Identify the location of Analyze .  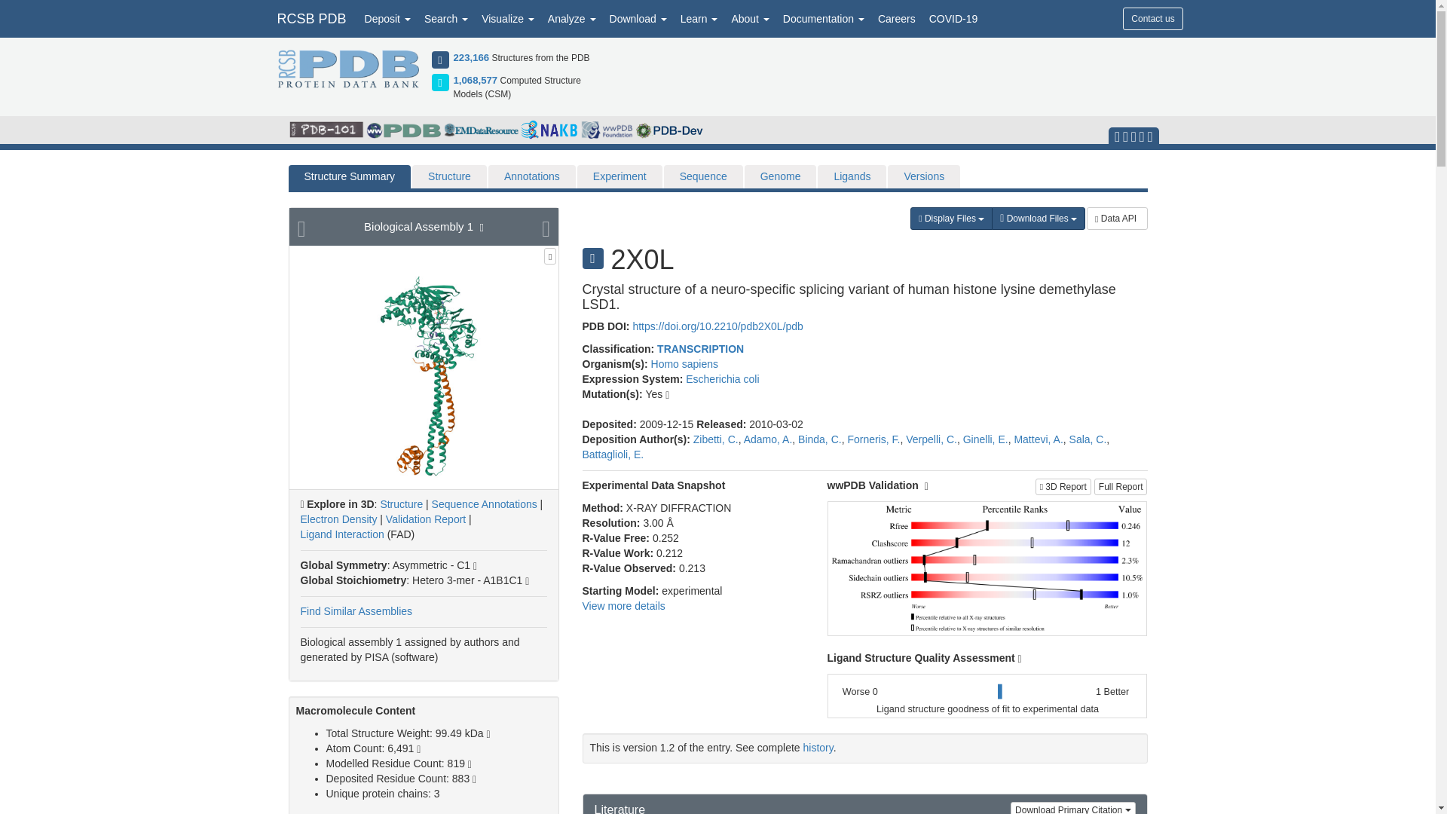
(572, 18).